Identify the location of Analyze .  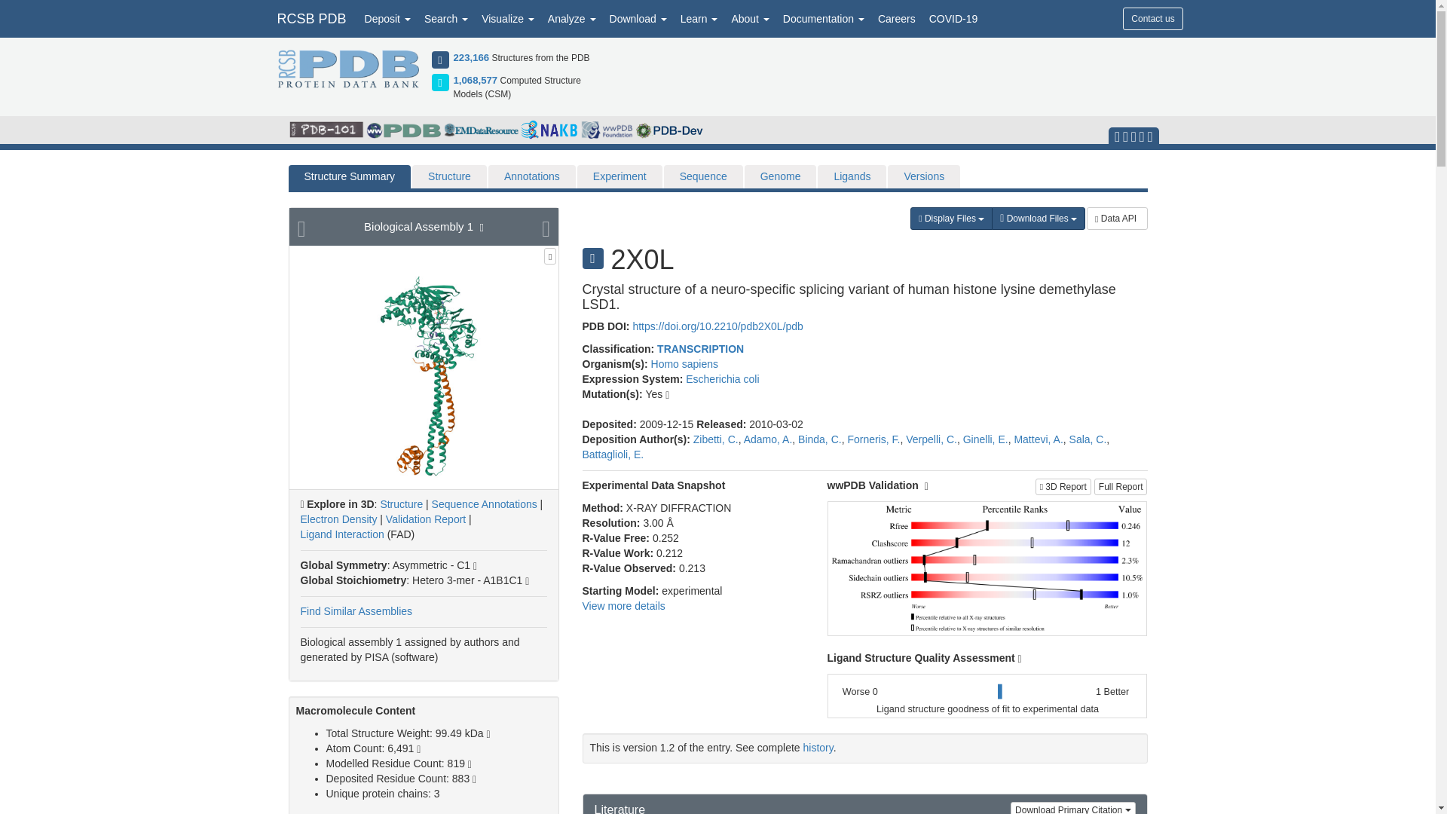
(572, 18).